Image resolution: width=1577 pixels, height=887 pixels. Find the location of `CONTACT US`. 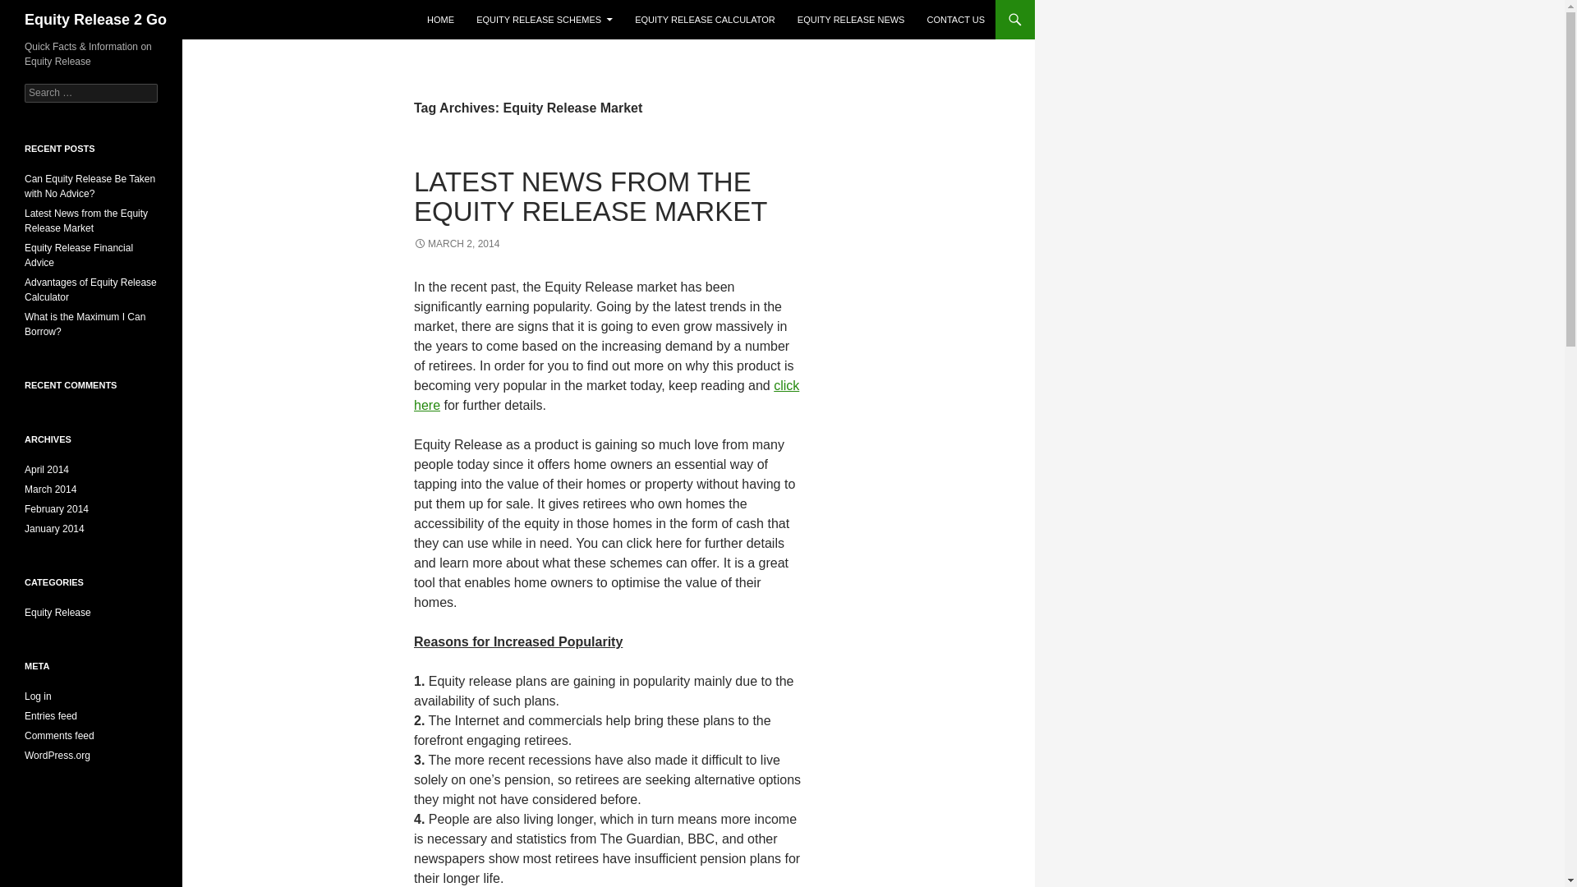

CONTACT US is located at coordinates (955, 20).